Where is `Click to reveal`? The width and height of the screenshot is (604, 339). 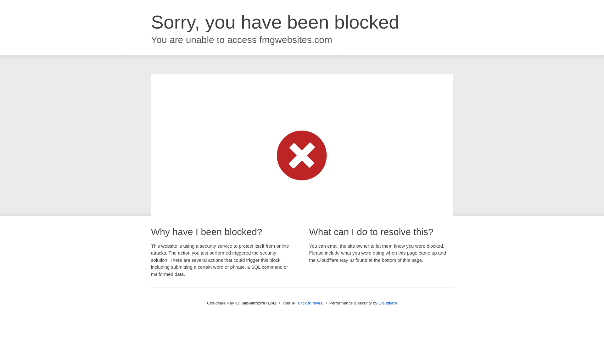 Click to reveal is located at coordinates (311, 303).